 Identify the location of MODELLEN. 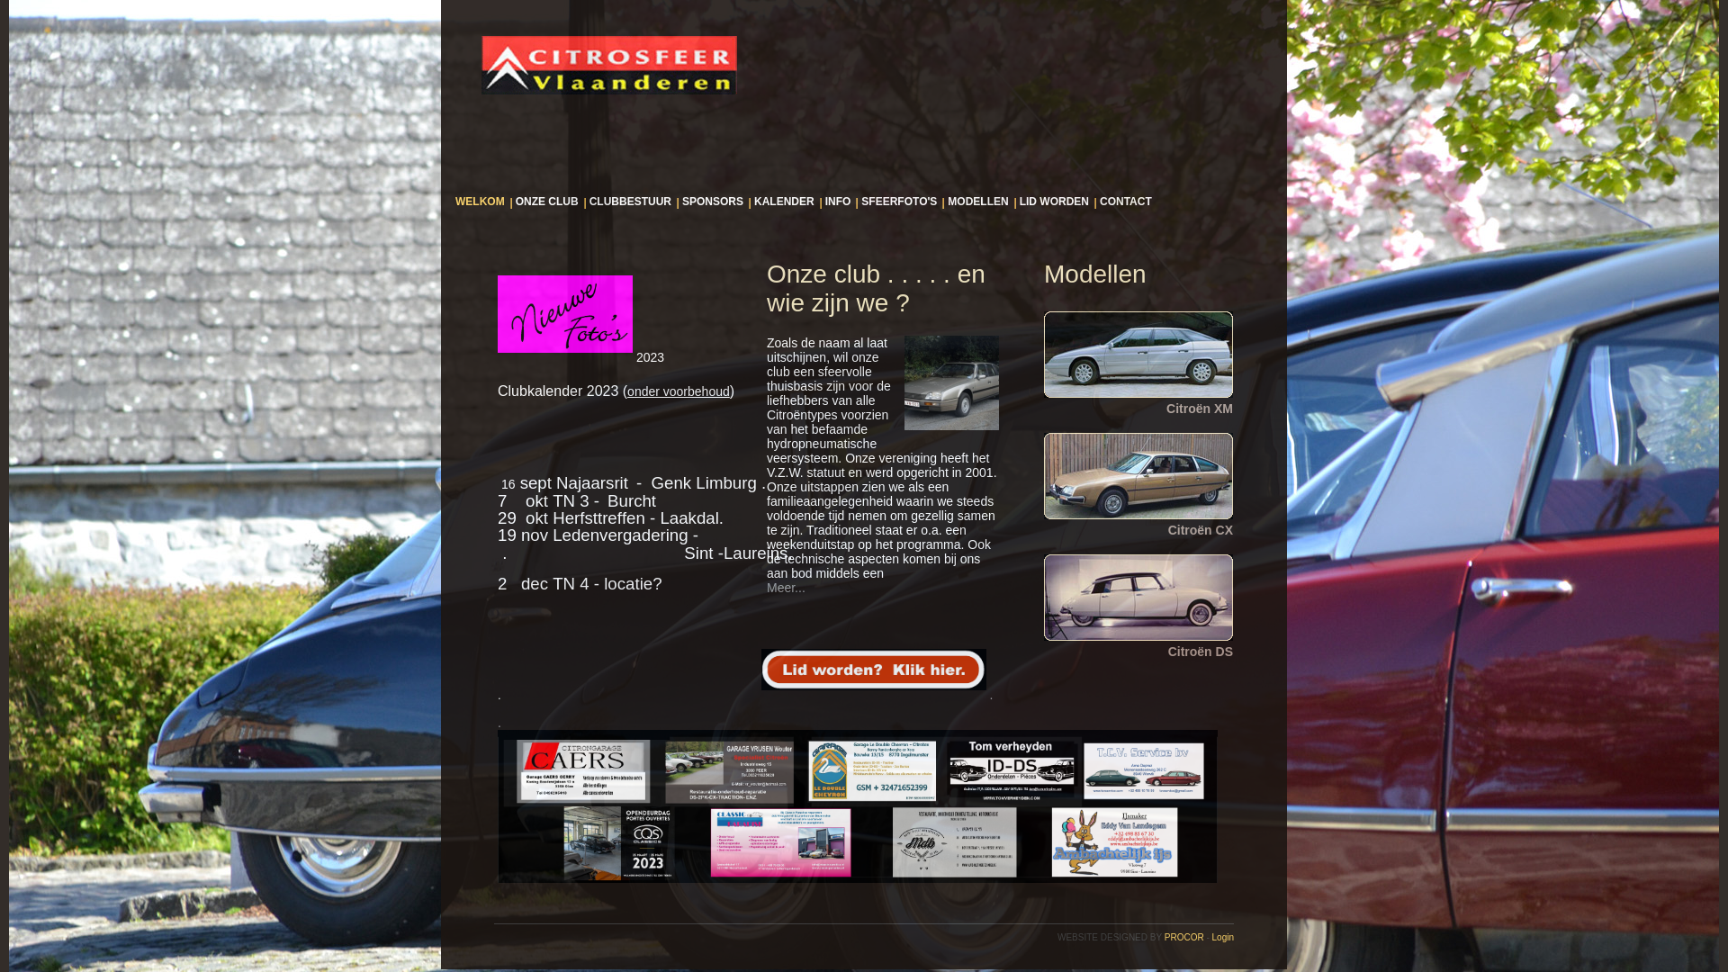
(977, 202).